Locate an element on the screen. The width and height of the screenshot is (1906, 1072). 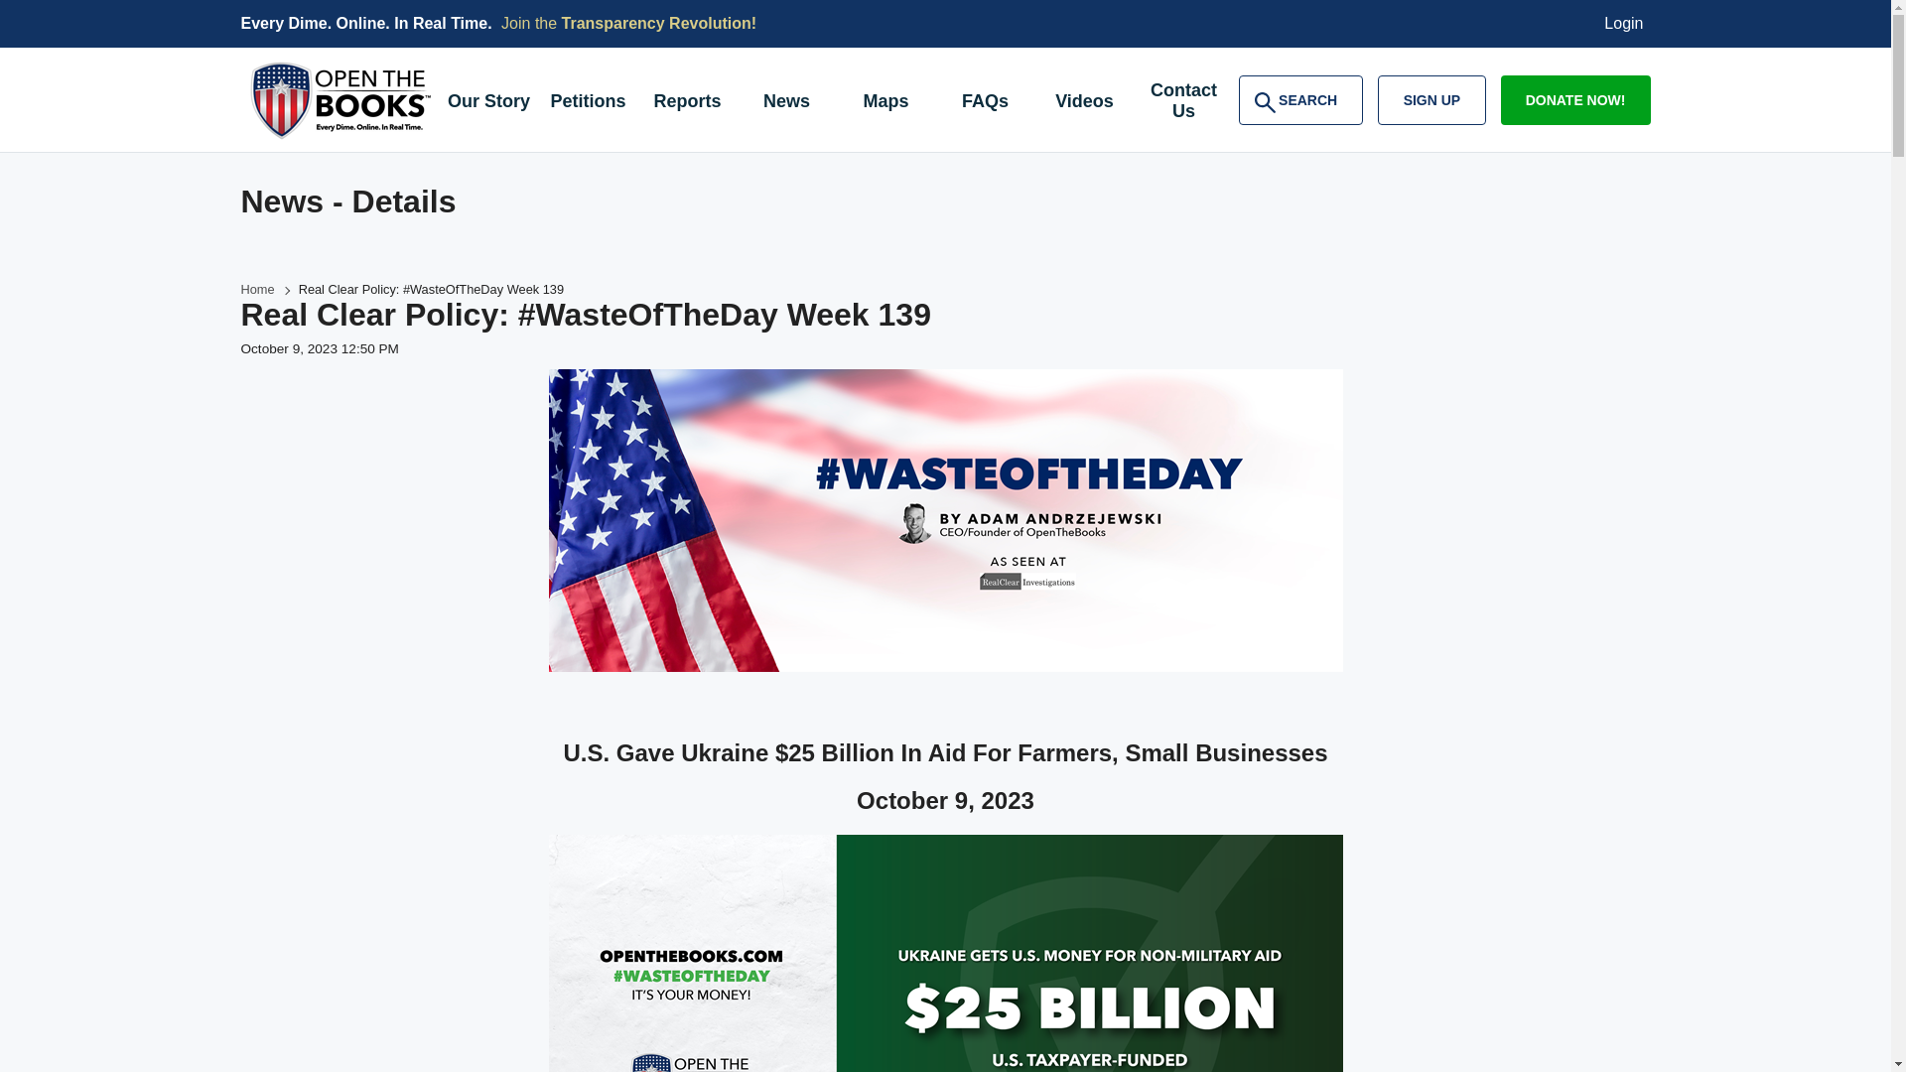
FAQs is located at coordinates (985, 103).